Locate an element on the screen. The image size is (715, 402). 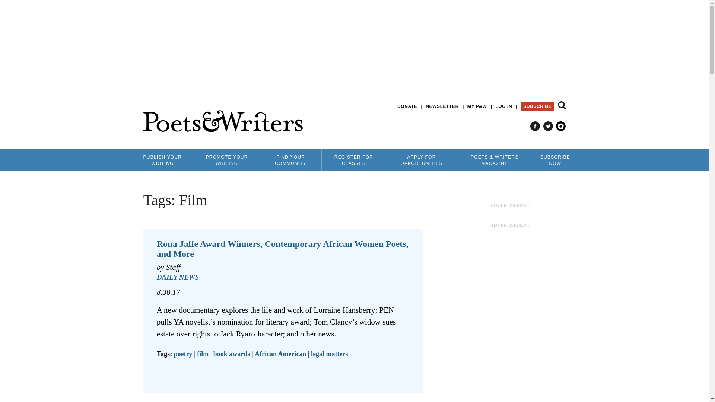
PROMOTE YOUR WRITING is located at coordinates (226, 160).